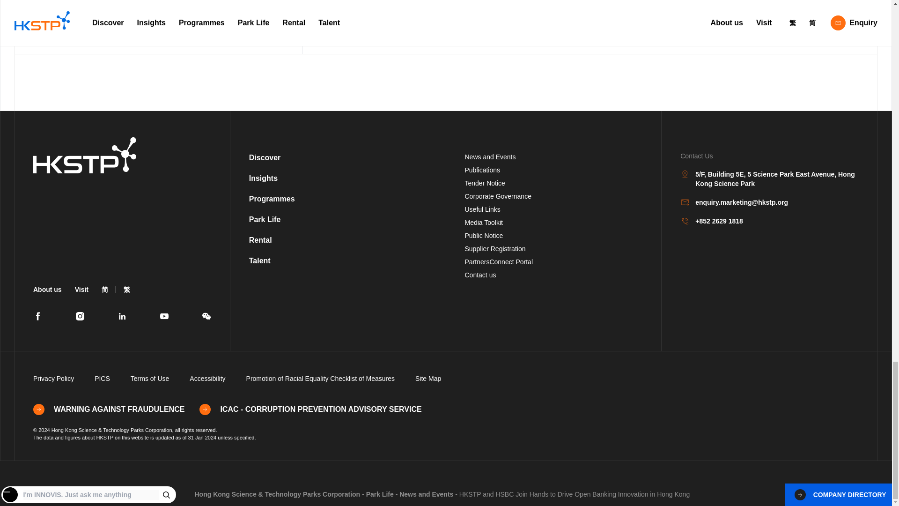  I want to click on Programmes, so click(272, 199).